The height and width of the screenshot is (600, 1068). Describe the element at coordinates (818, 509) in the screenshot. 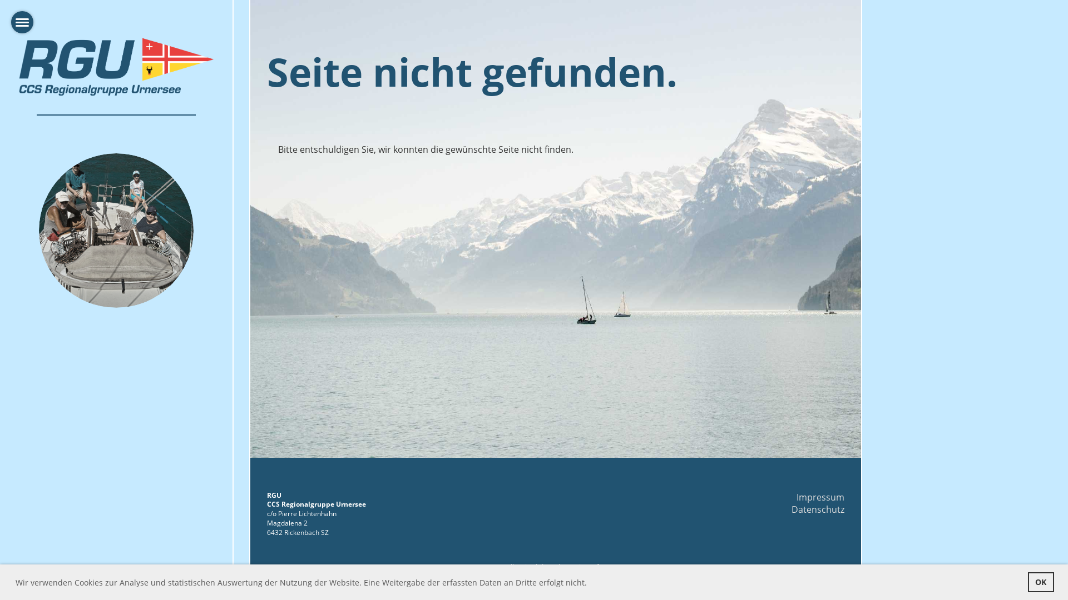

I see `Datenschutz` at that location.